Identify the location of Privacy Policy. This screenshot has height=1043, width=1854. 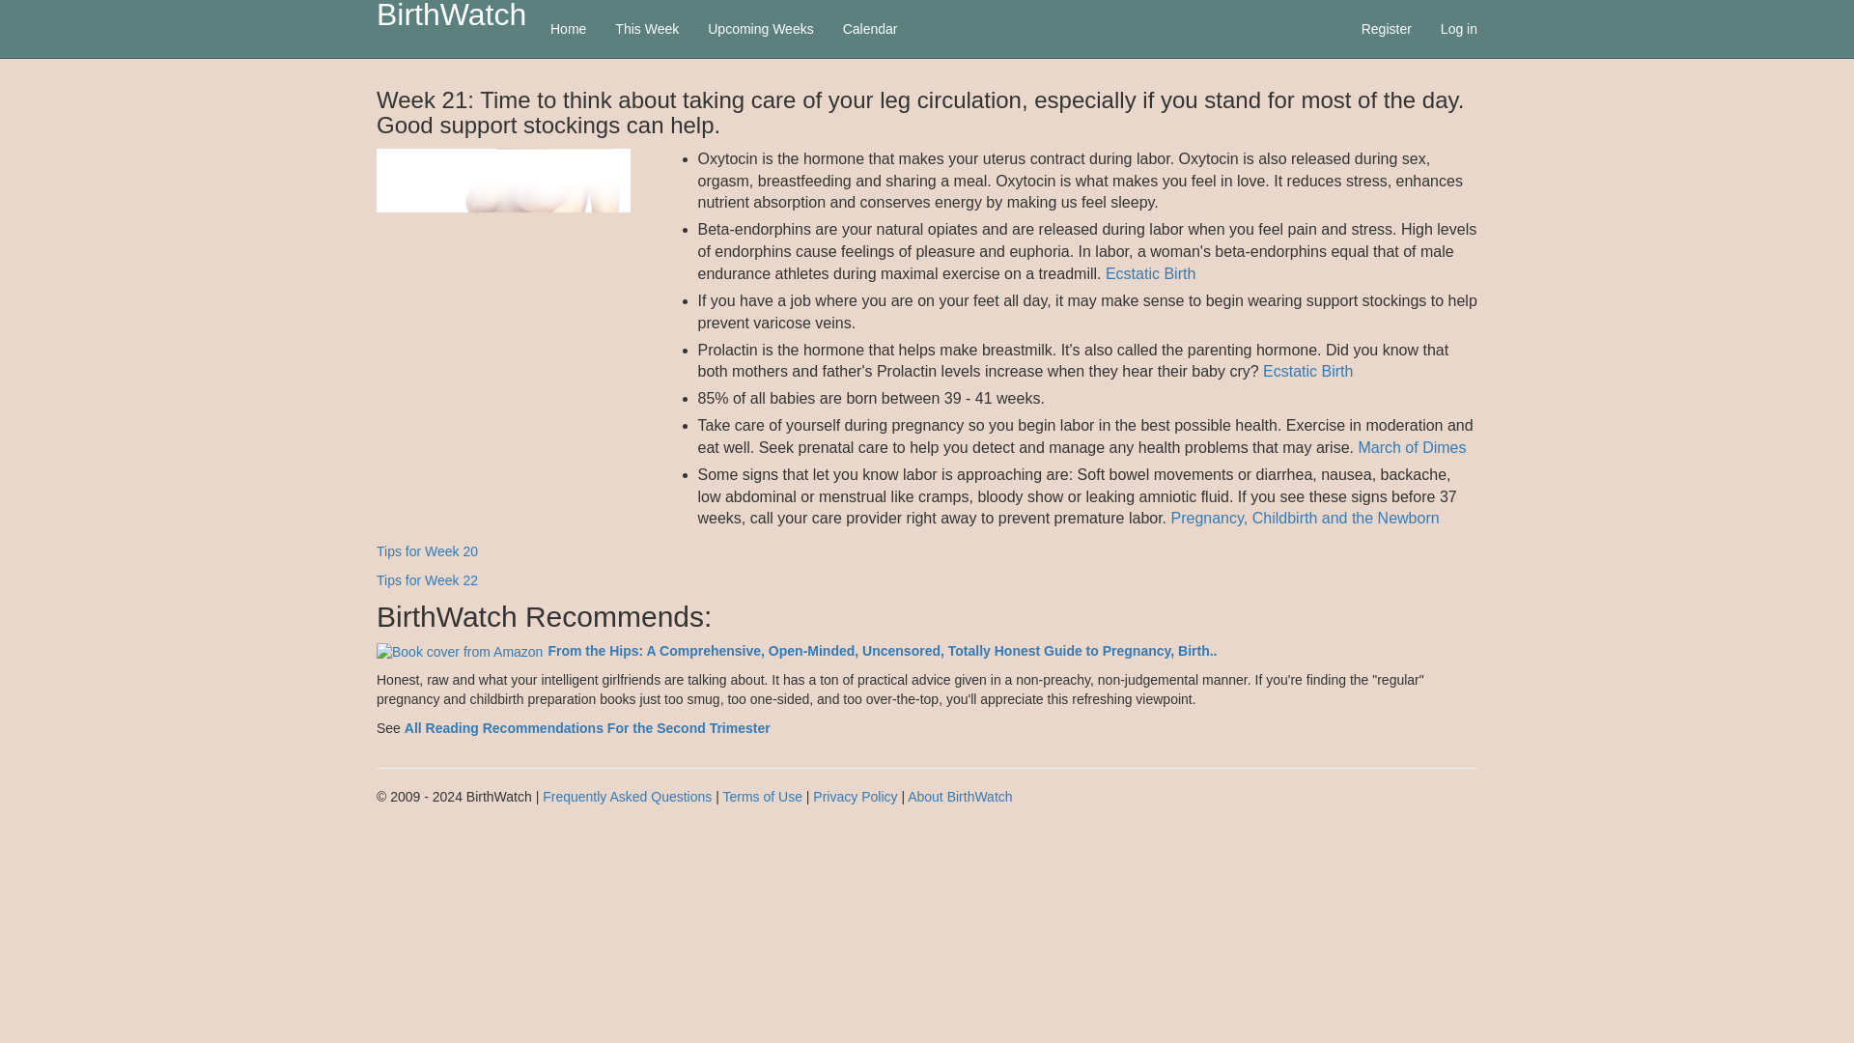
(856, 796).